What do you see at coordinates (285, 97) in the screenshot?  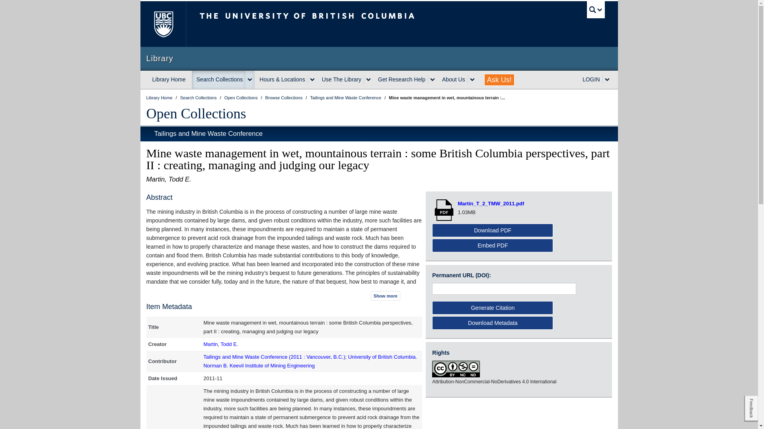 I see `Browse Collections` at bounding box center [285, 97].